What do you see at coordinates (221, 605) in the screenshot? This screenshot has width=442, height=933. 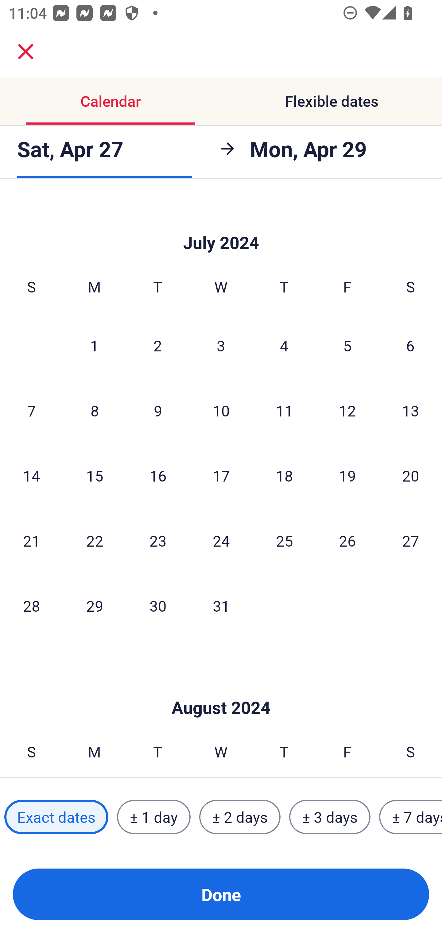 I see `31 Wednesday, July 31, 2024` at bounding box center [221, 605].